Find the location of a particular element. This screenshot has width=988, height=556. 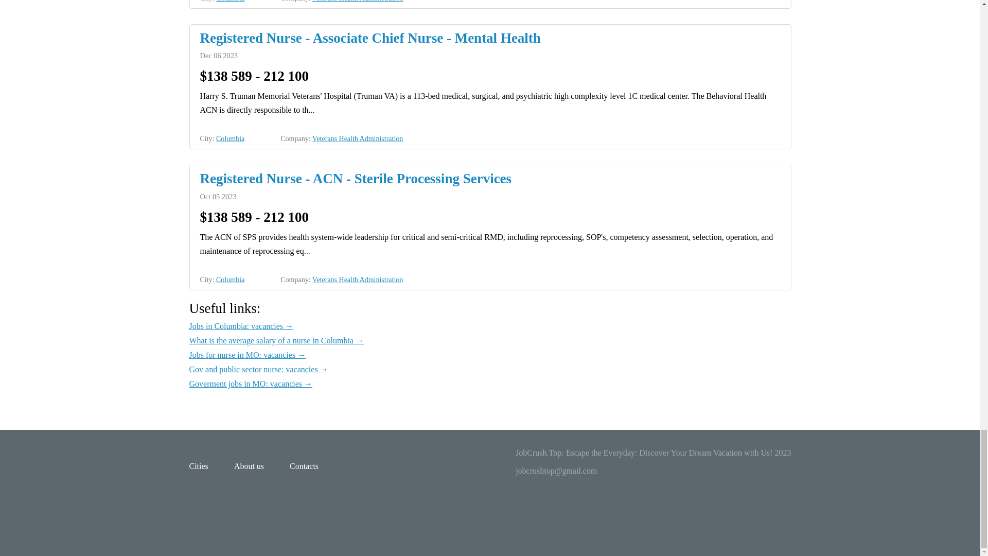

About us is located at coordinates (249, 466).